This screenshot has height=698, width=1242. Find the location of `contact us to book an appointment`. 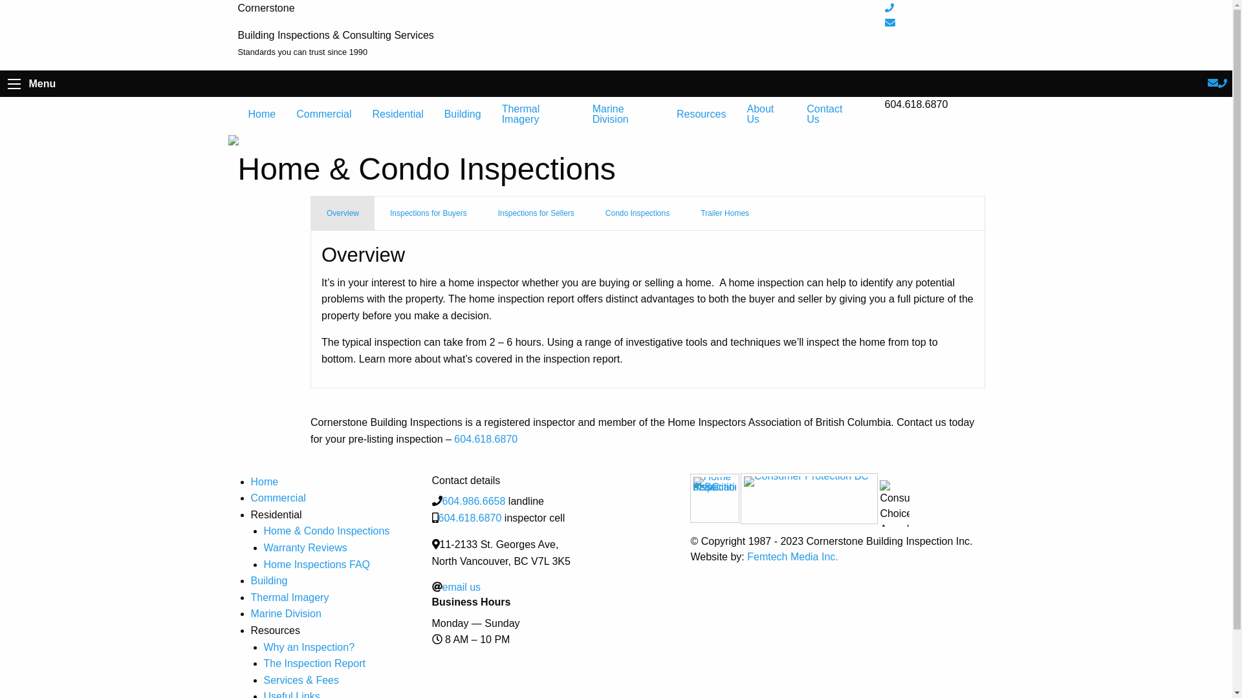

contact us to book an appointment is located at coordinates (1213, 83).